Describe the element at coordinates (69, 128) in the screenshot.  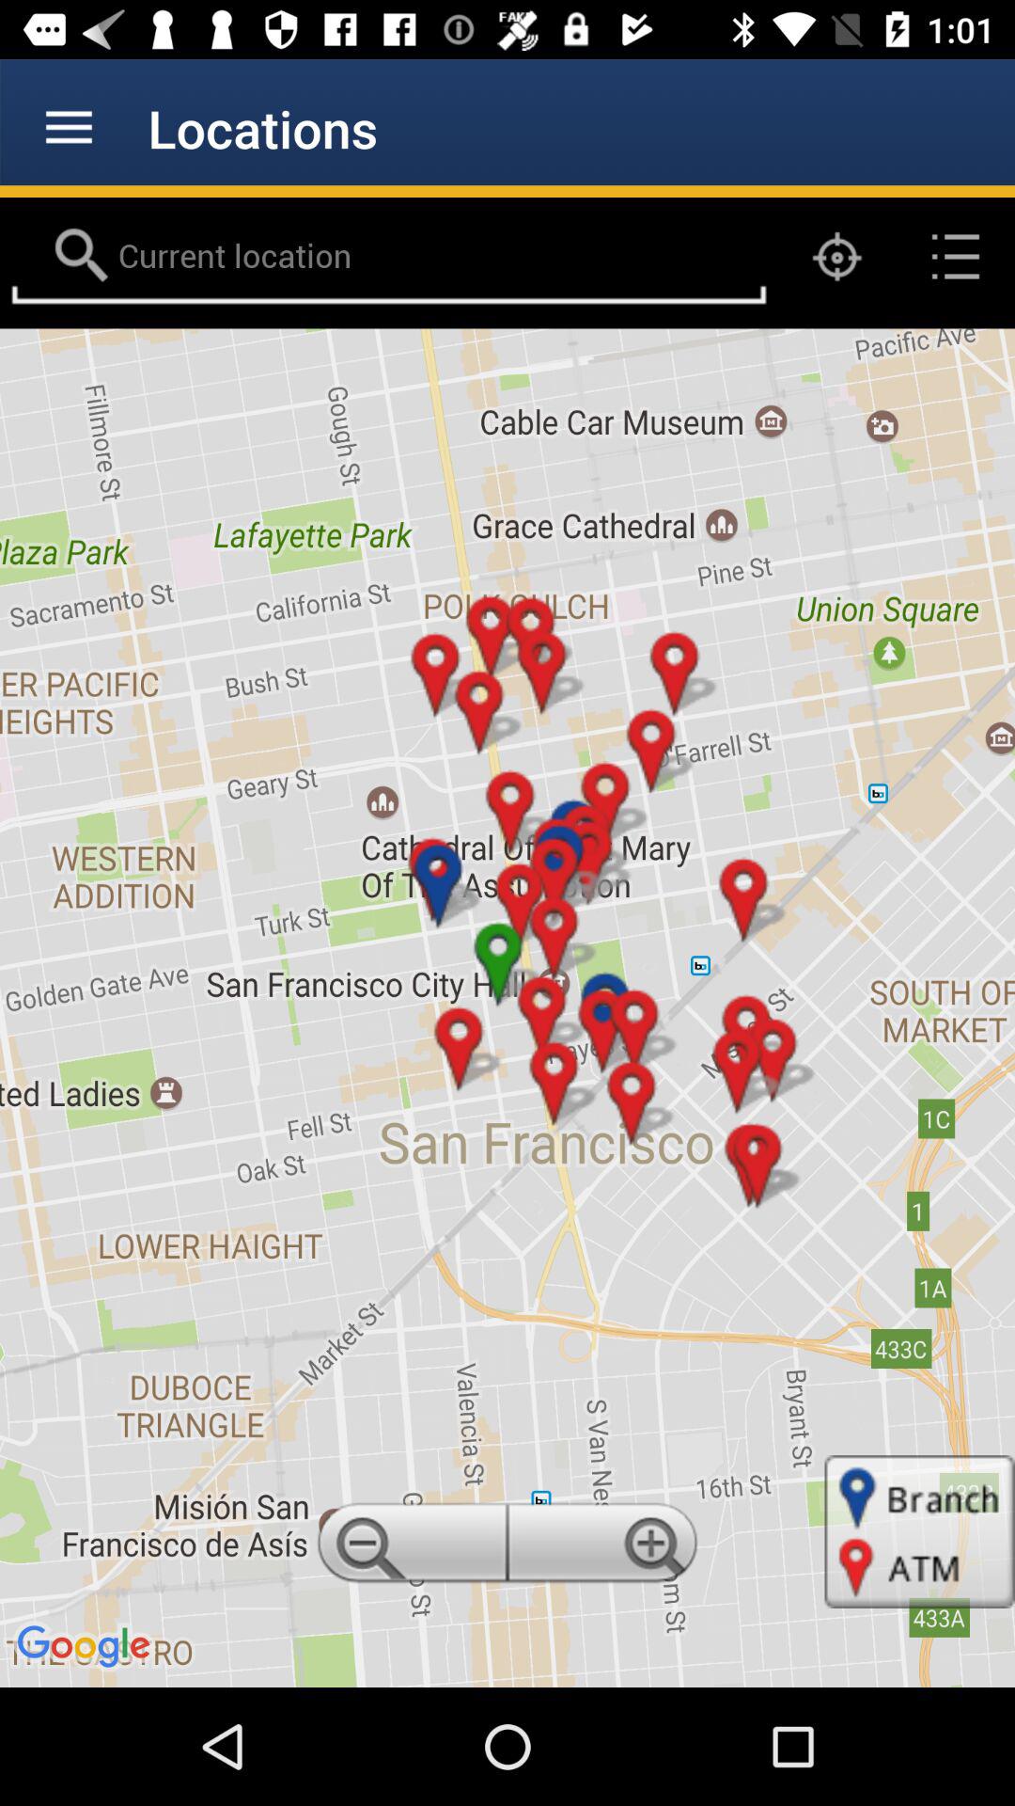
I see `open the app to the left of the locations` at that location.